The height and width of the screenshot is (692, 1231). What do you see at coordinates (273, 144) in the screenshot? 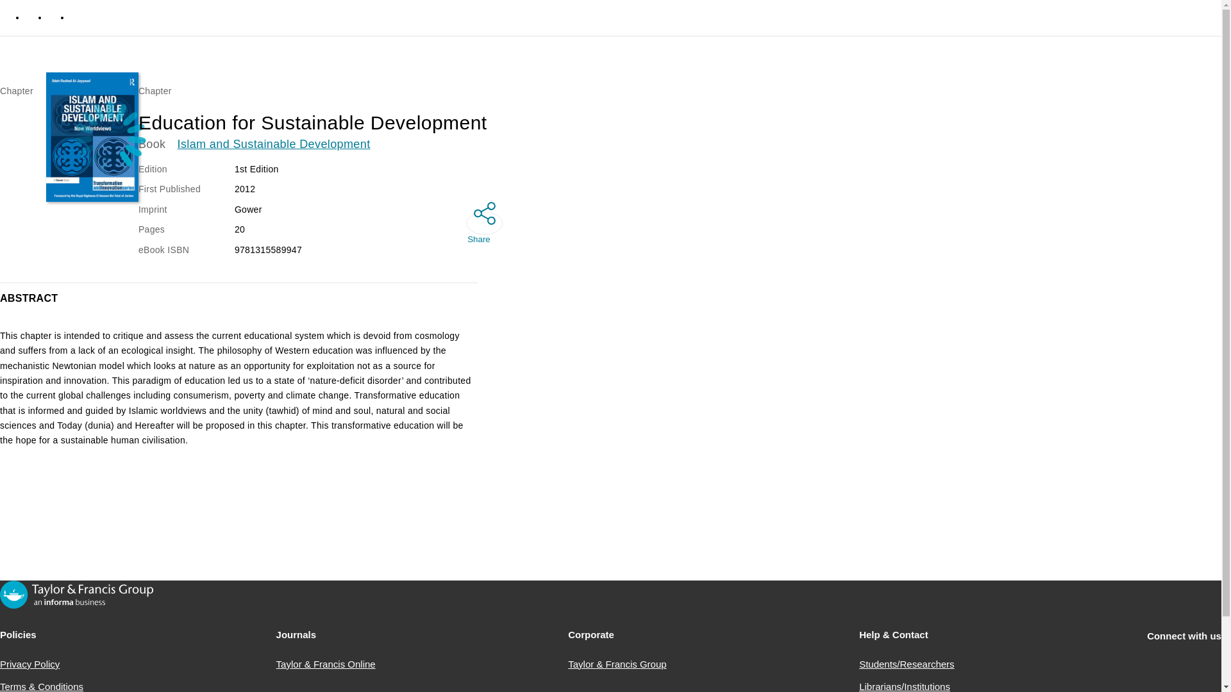
I see `Islam and Sustainable Development` at bounding box center [273, 144].